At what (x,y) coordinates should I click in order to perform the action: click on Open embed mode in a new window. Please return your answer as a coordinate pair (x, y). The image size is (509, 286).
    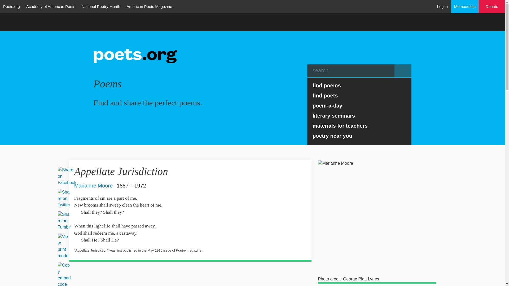
    Looking at the image, I should click on (64, 275).